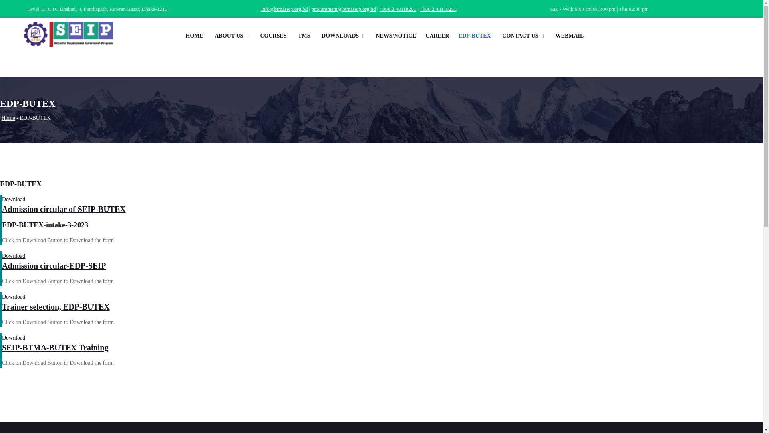 The image size is (769, 433). I want to click on Download, so click(14, 200).